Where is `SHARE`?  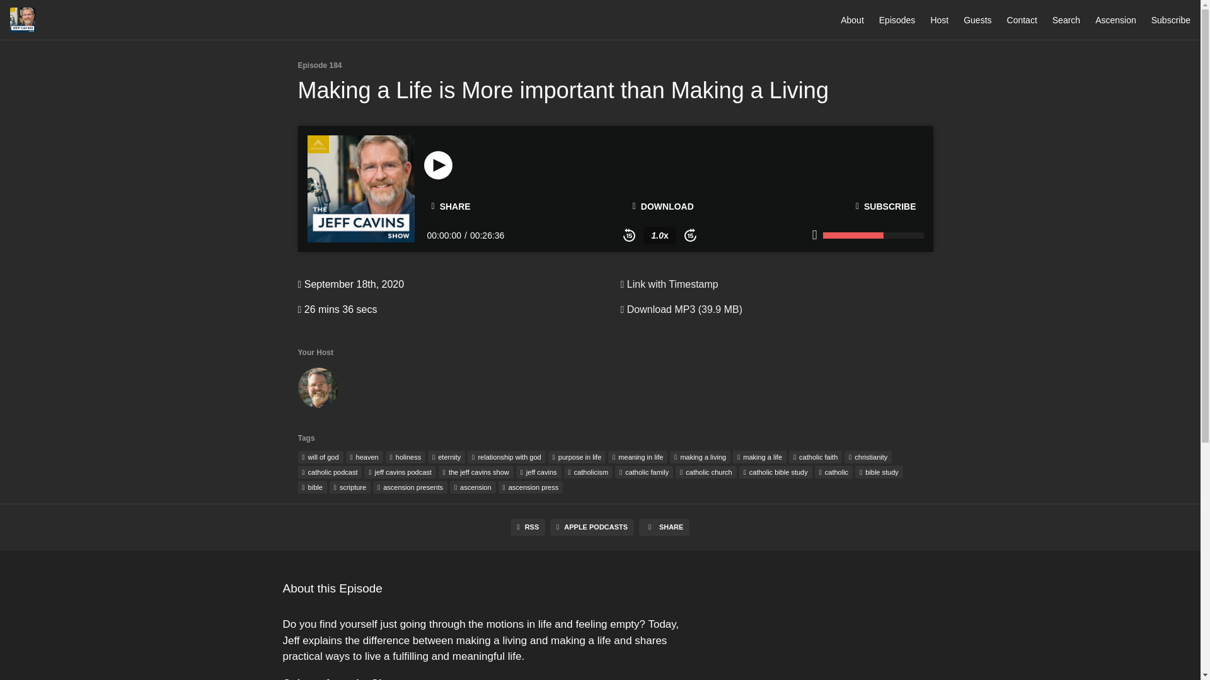
SHARE is located at coordinates (451, 207).